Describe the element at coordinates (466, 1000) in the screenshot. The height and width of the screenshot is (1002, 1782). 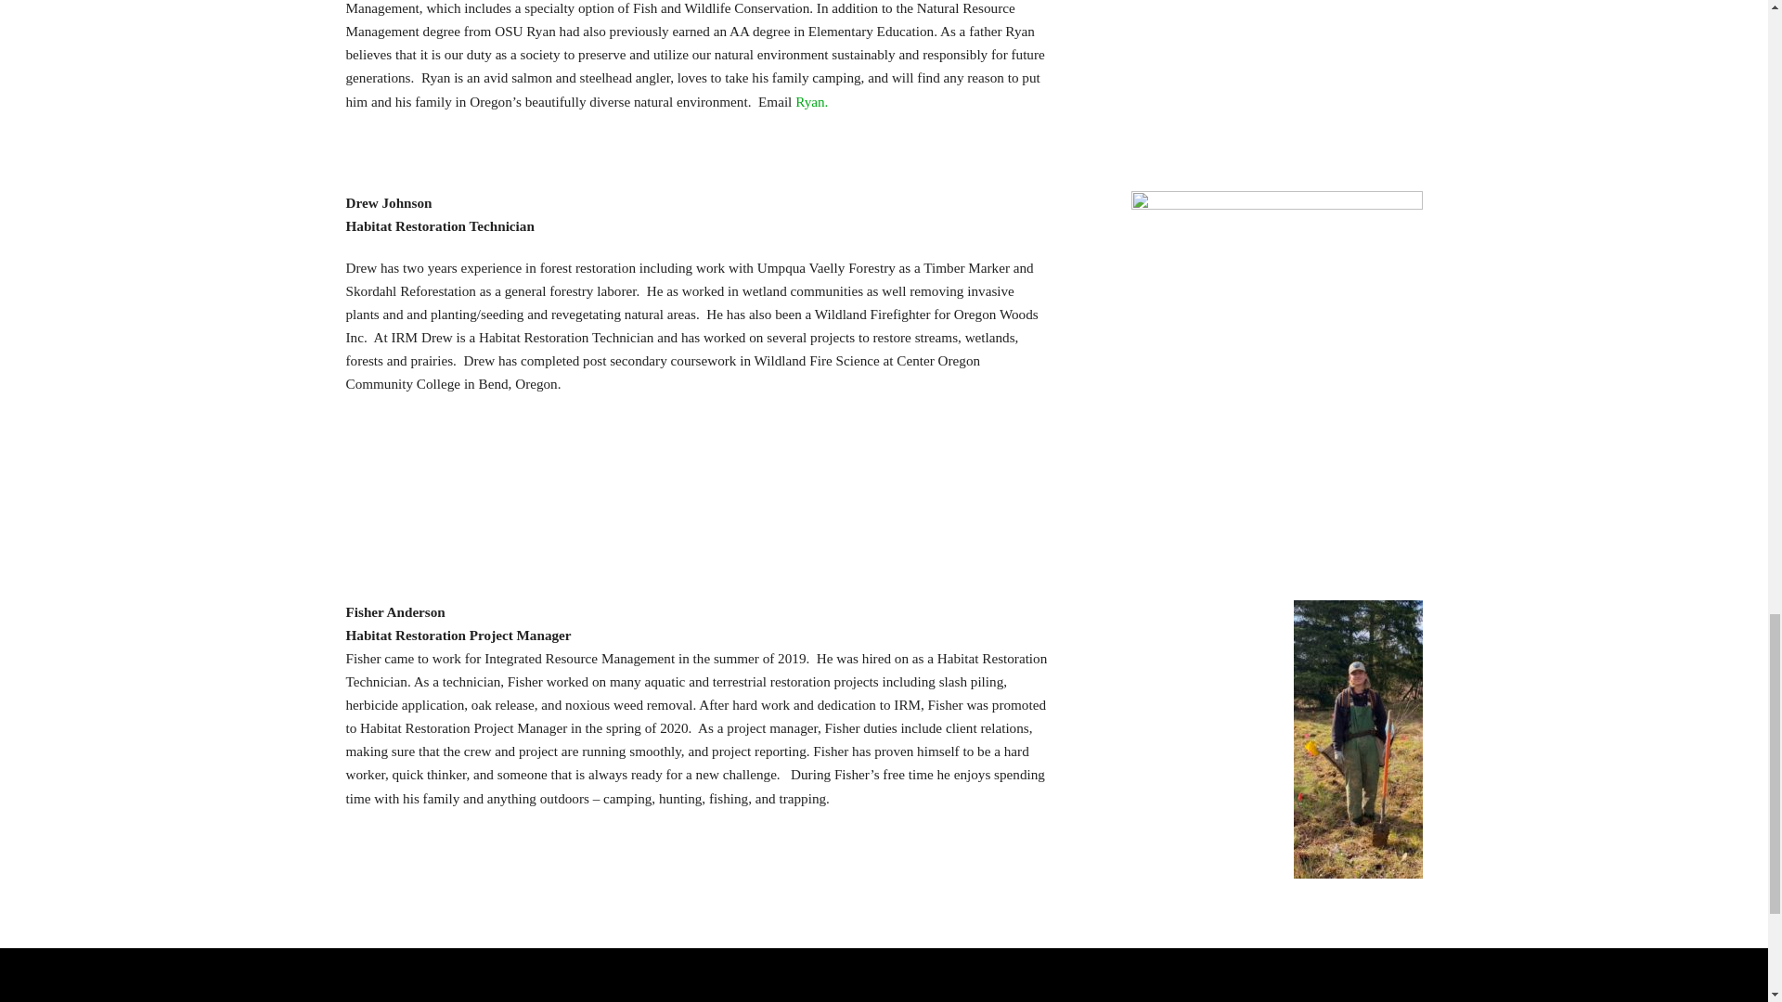
I see `Integrated Resource Management` at that location.